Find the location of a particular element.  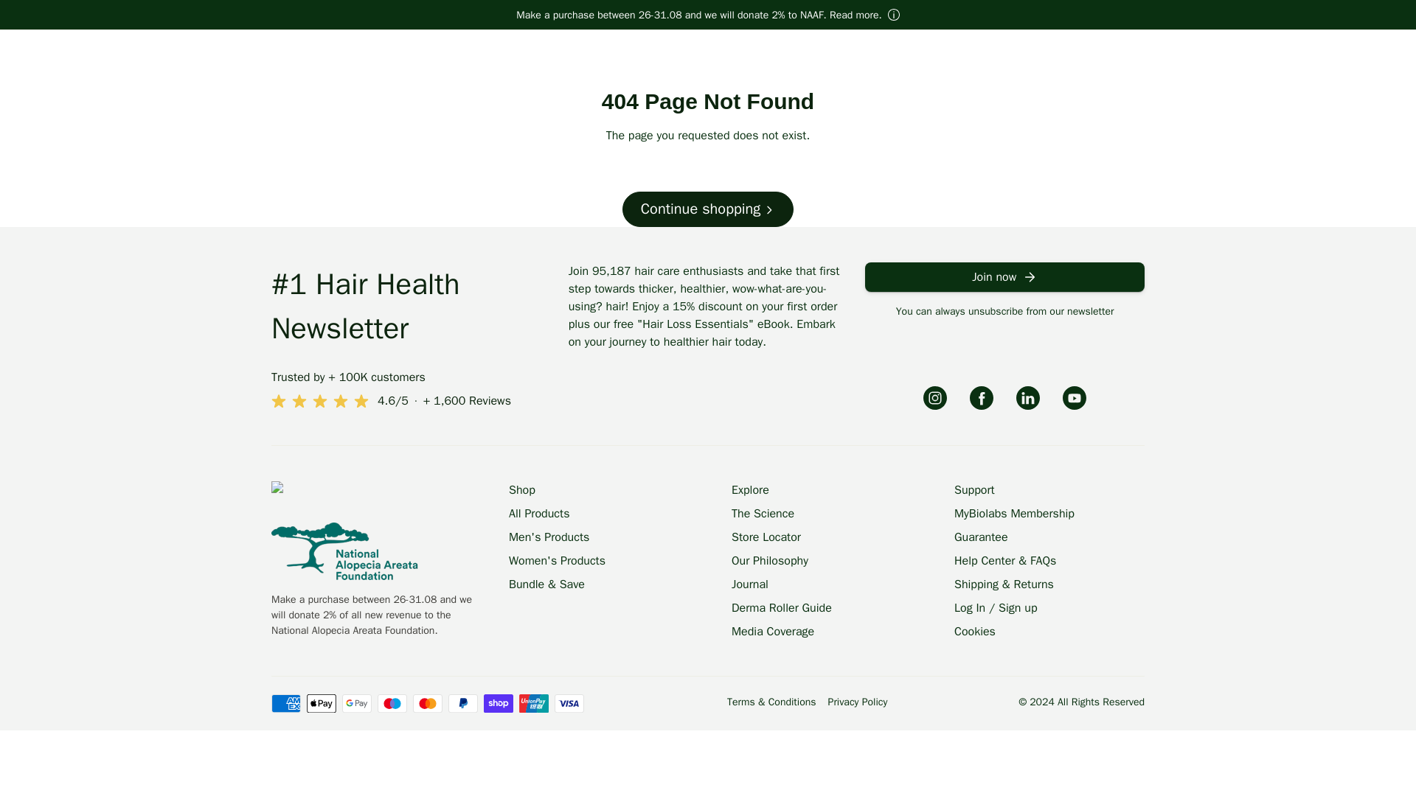

MyBiolabs Membership is located at coordinates (1015, 513).